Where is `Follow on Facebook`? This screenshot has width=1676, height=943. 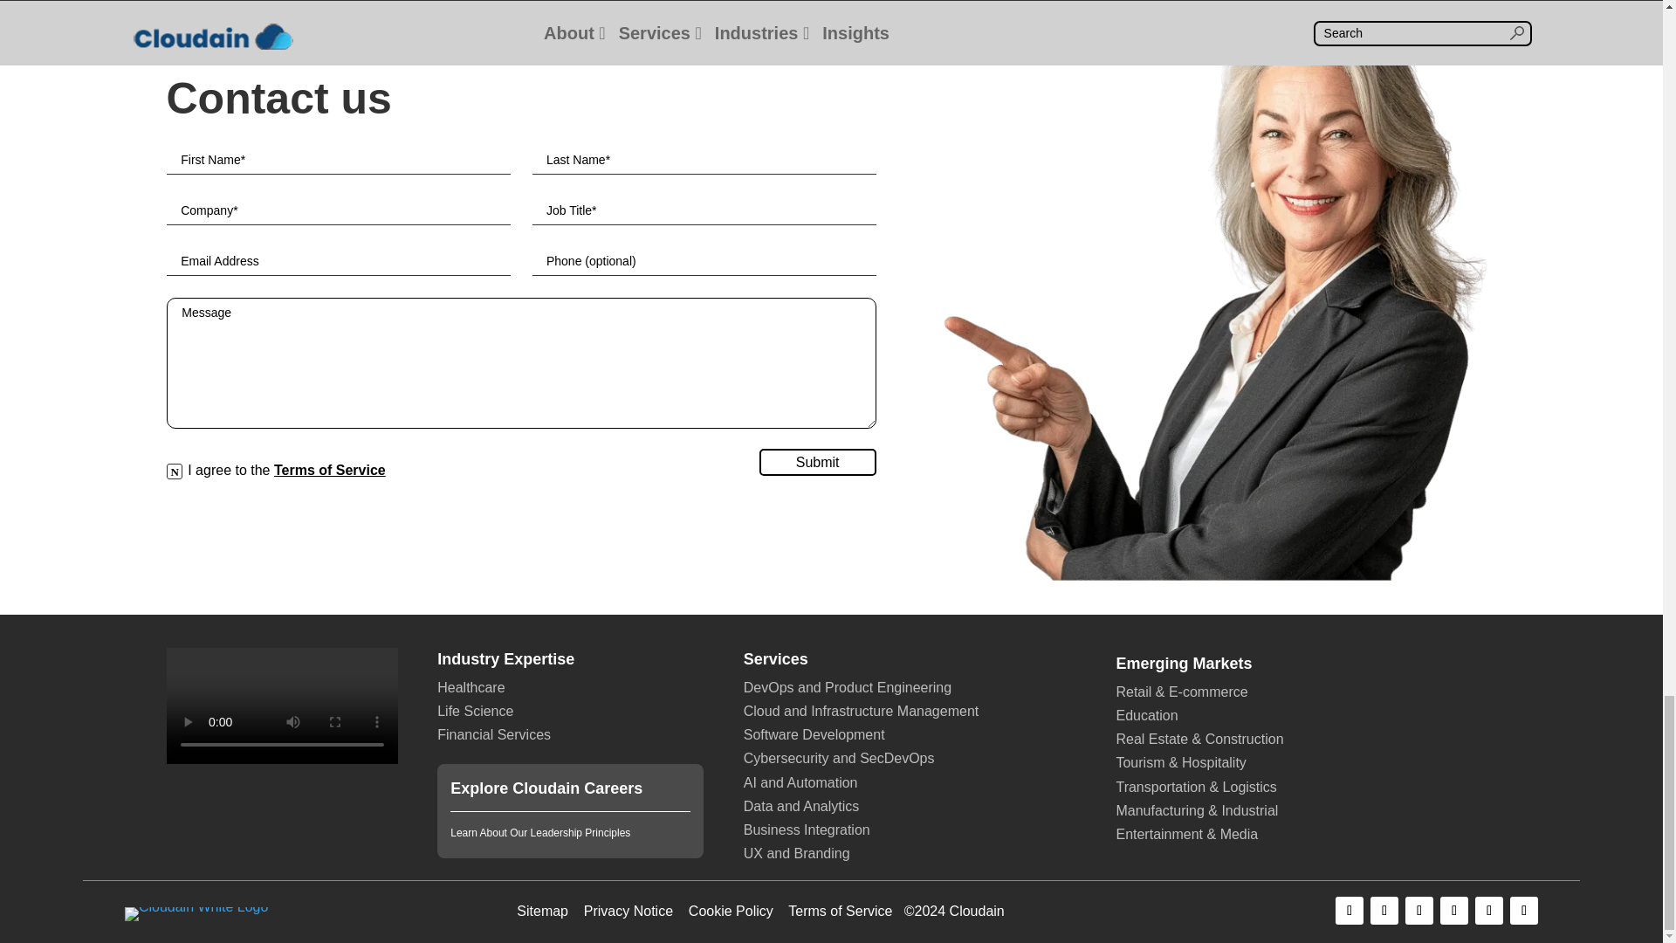
Follow on Facebook is located at coordinates (1350, 911).